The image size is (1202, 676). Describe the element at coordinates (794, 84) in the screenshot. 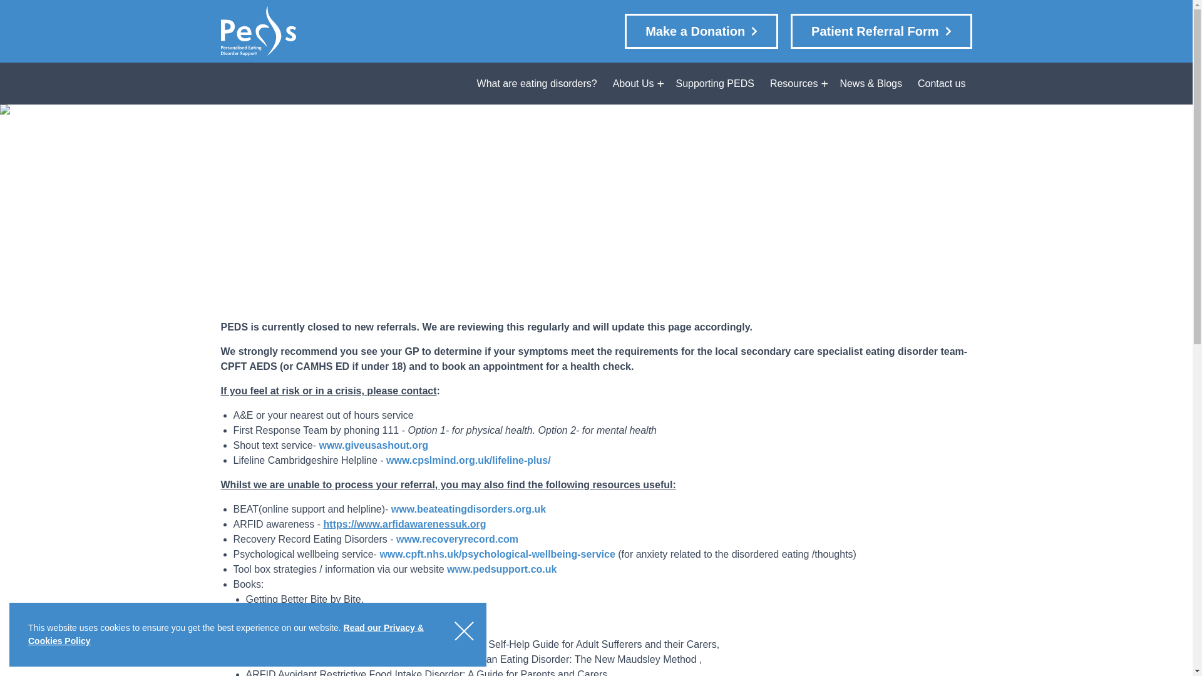

I see `Resources` at that location.